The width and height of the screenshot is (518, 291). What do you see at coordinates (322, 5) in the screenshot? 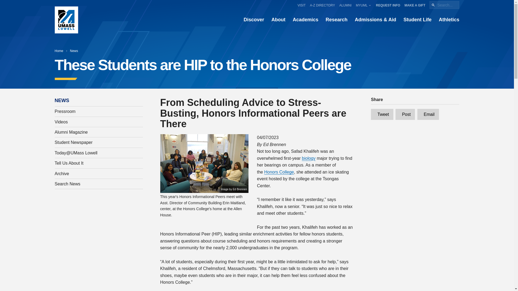
I see `A-Z Directory` at bounding box center [322, 5].